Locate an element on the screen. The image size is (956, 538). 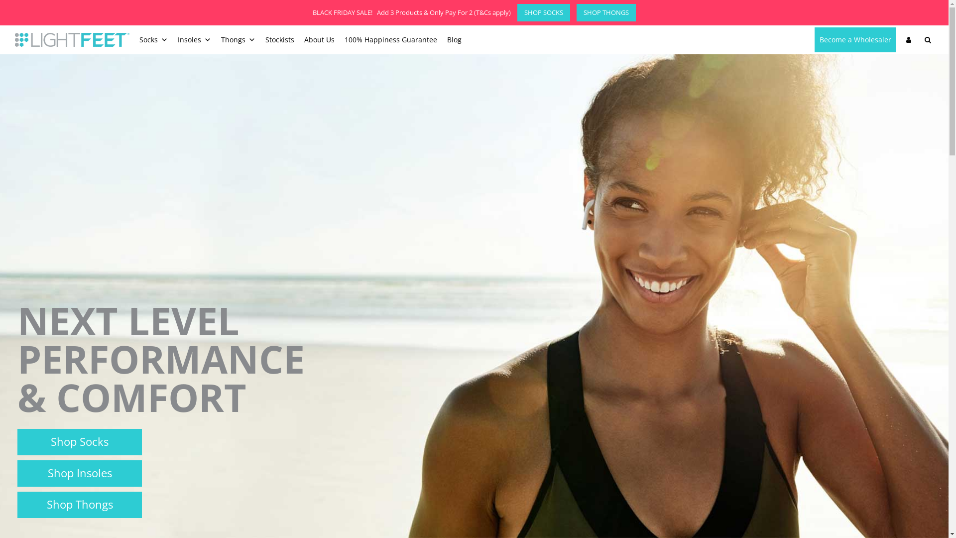
100% Happiness Guarantee is located at coordinates (391, 40).